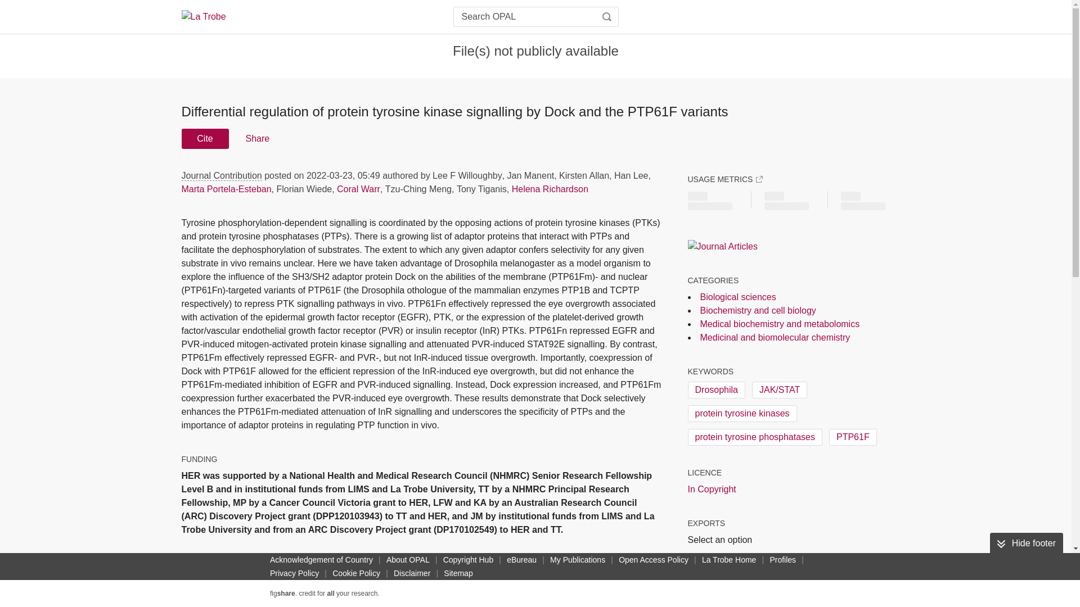  What do you see at coordinates (358, 189) in the screenshot?
I see `Coral Warr` at bounding box center [358, 189].